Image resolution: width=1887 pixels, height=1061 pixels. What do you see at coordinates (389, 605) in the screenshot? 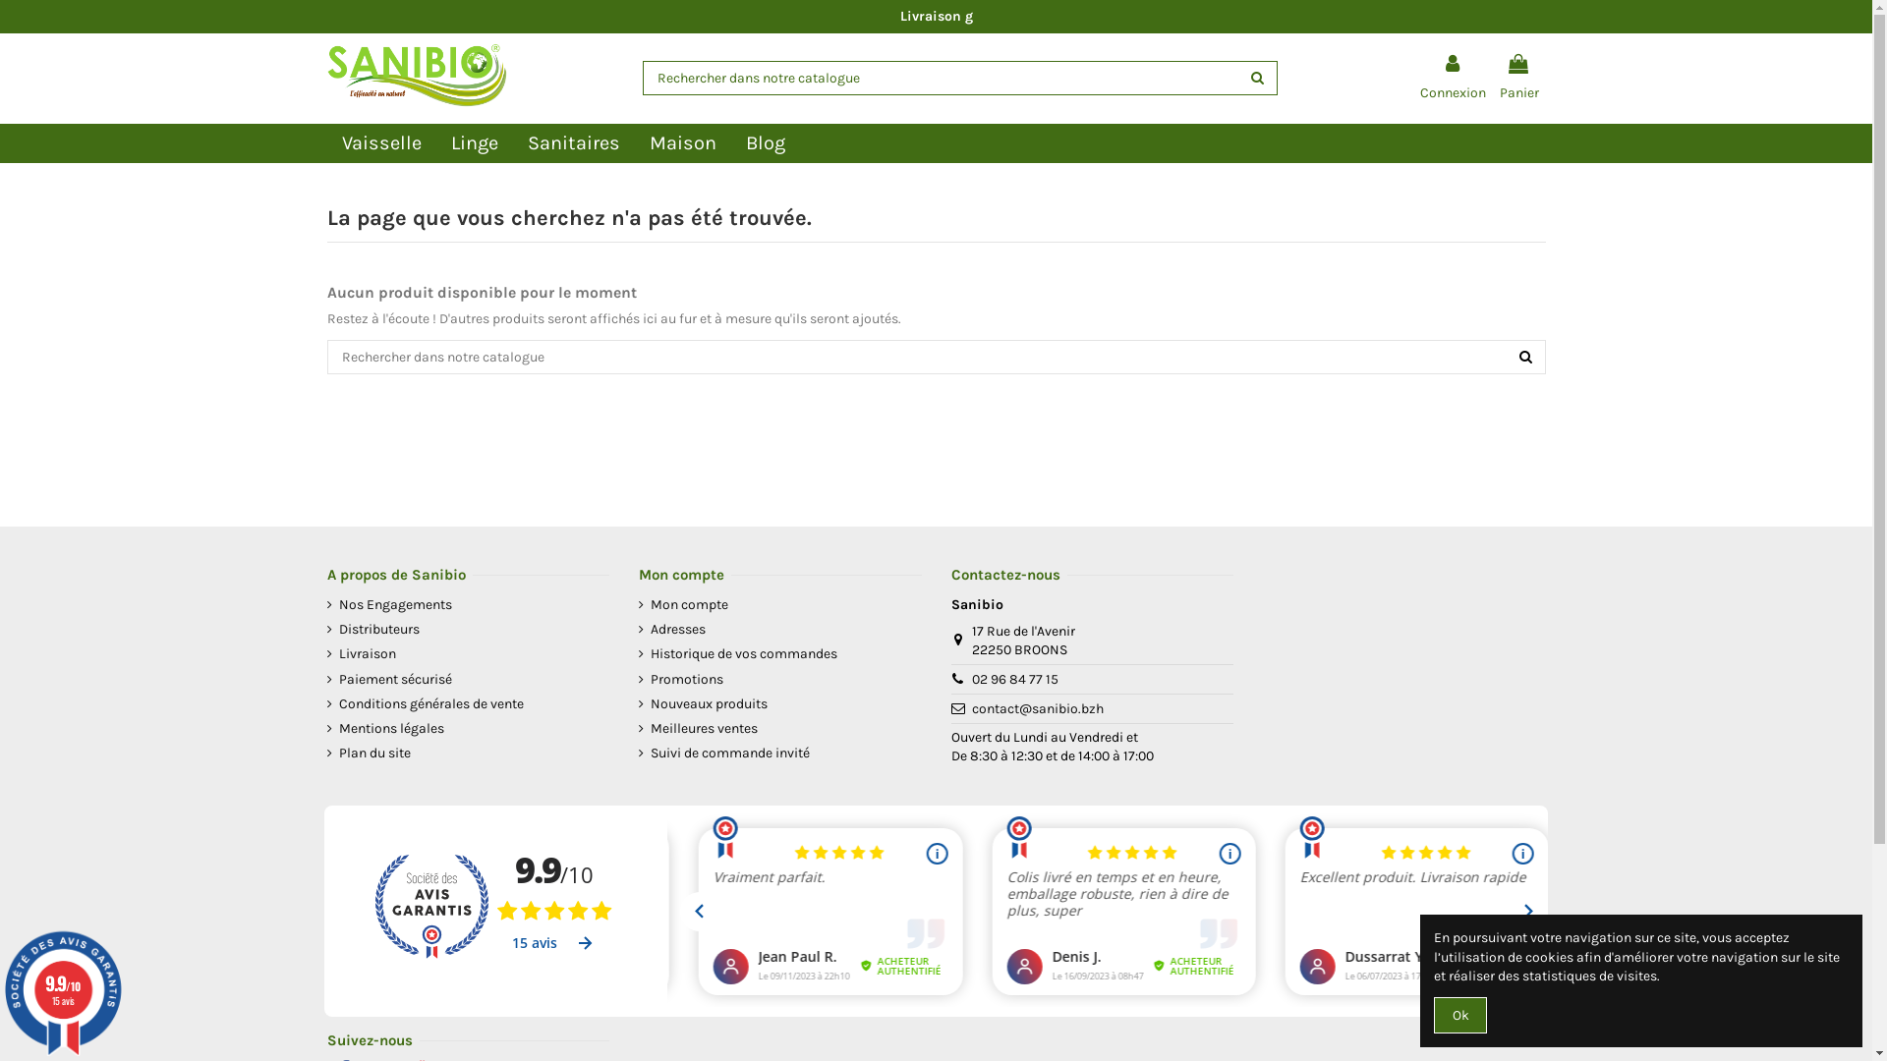
I see `Nos Engagements` at bounding box center [389, 605].